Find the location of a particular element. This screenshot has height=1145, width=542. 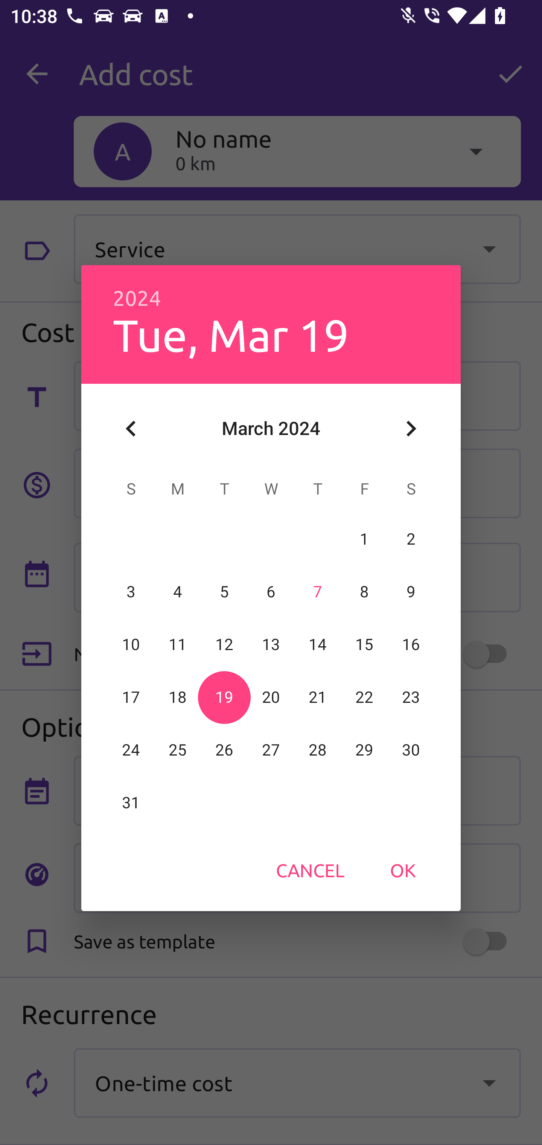

26 26 March 2024 is located at coordinates (224, 750).